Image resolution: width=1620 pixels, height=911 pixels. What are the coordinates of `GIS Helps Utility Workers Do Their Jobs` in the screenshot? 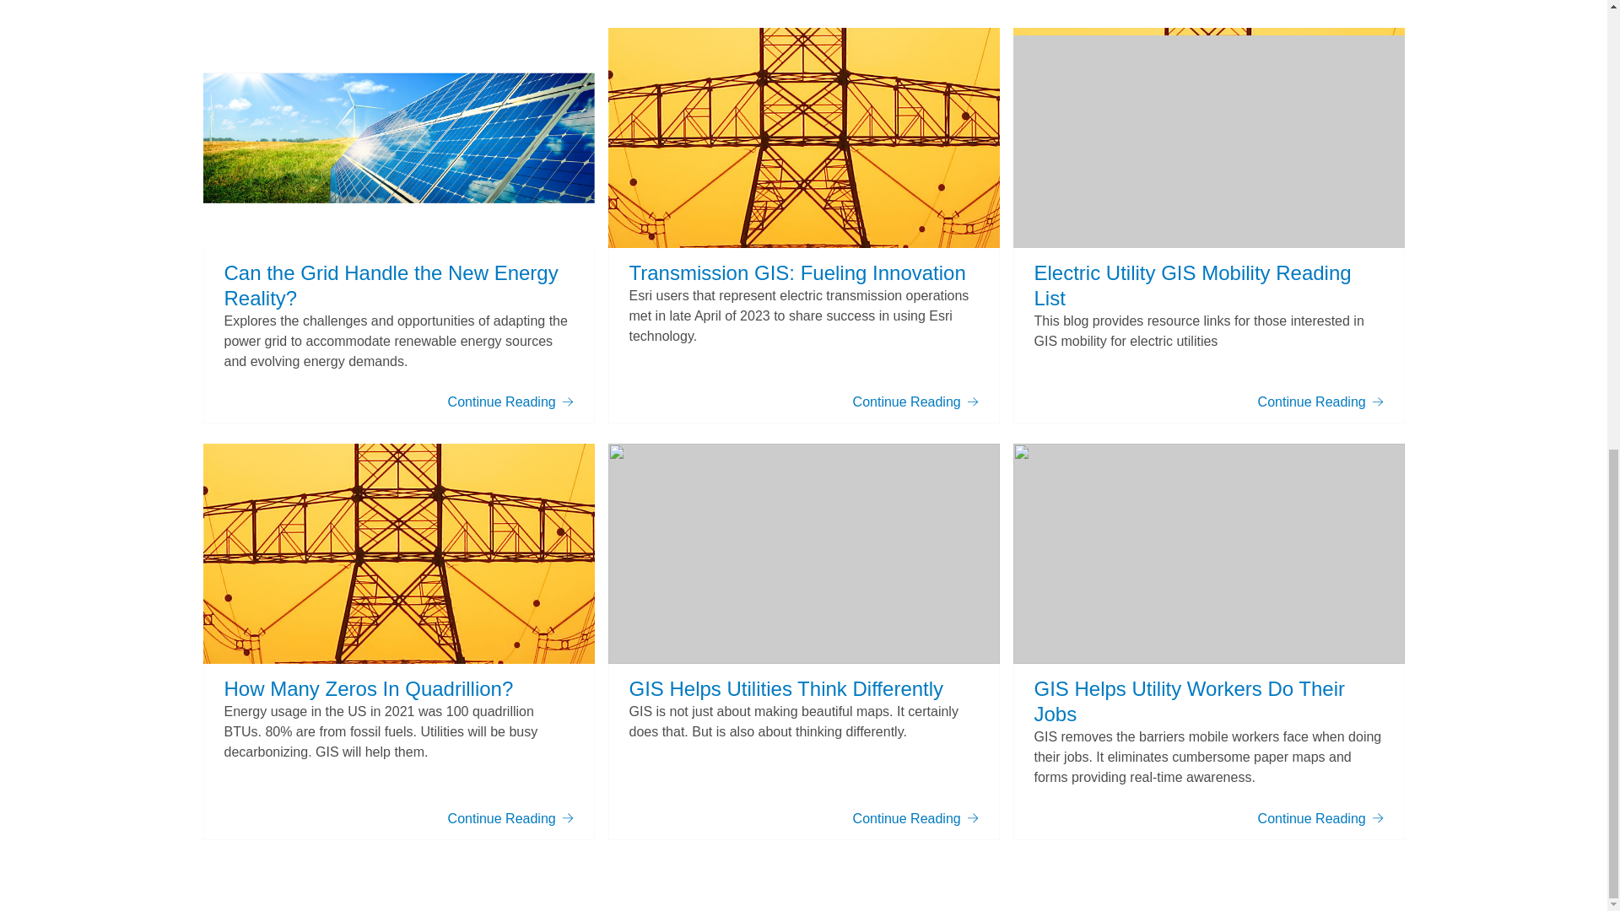 It's located at (1190, 701).